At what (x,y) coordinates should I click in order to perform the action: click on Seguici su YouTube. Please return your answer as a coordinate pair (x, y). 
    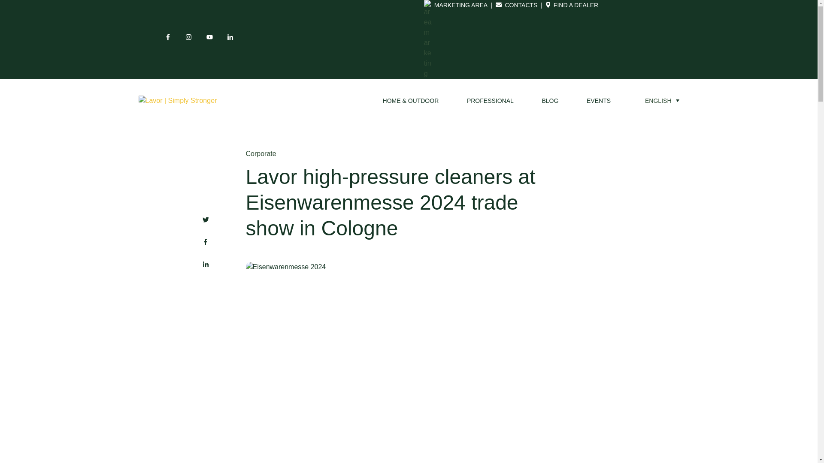
    Looking at the image, I should click on (212, 39).